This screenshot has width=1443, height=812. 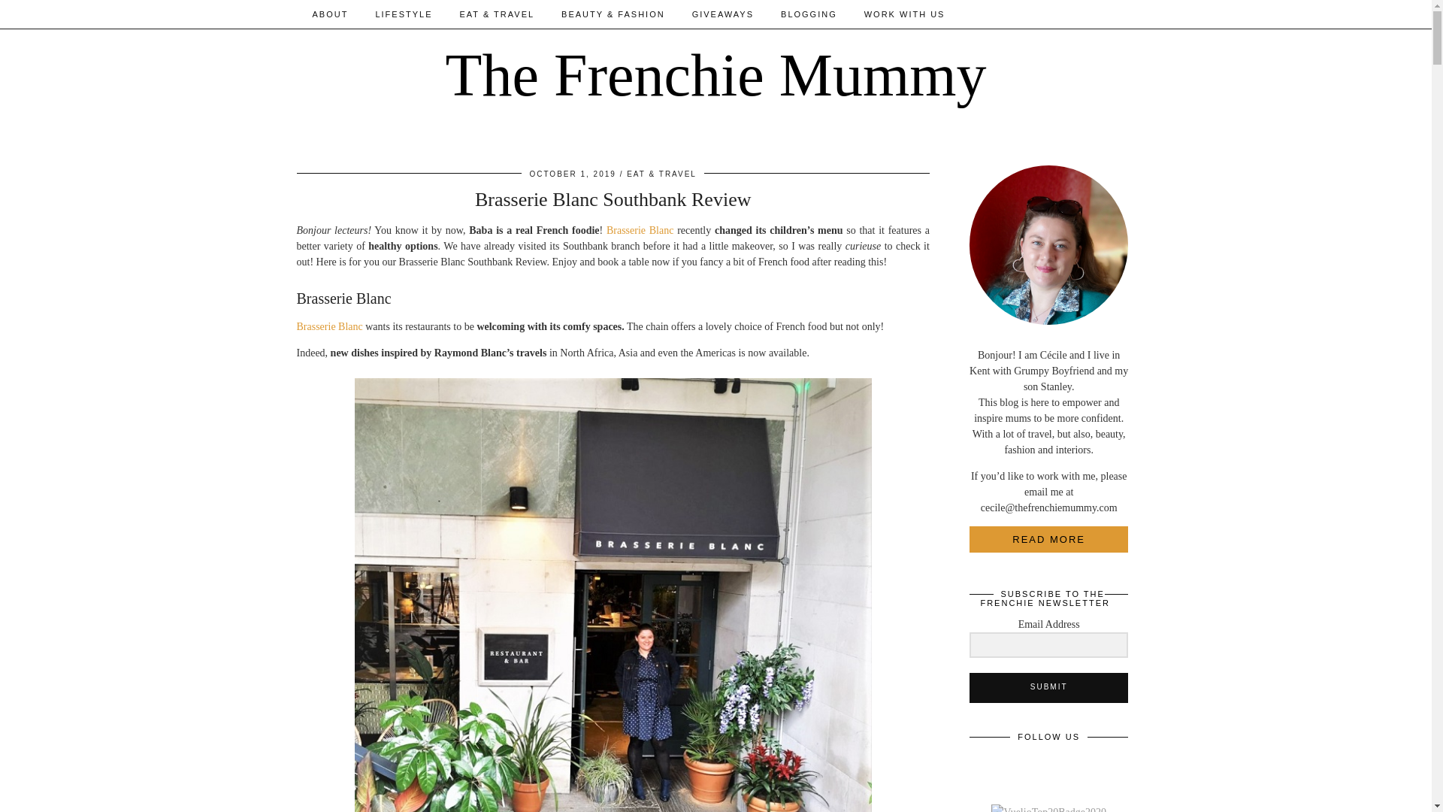 What do you see at coordinates (809, 14) in the screenshot?
I see `BLOGGING` at bounding box center [809, 14].